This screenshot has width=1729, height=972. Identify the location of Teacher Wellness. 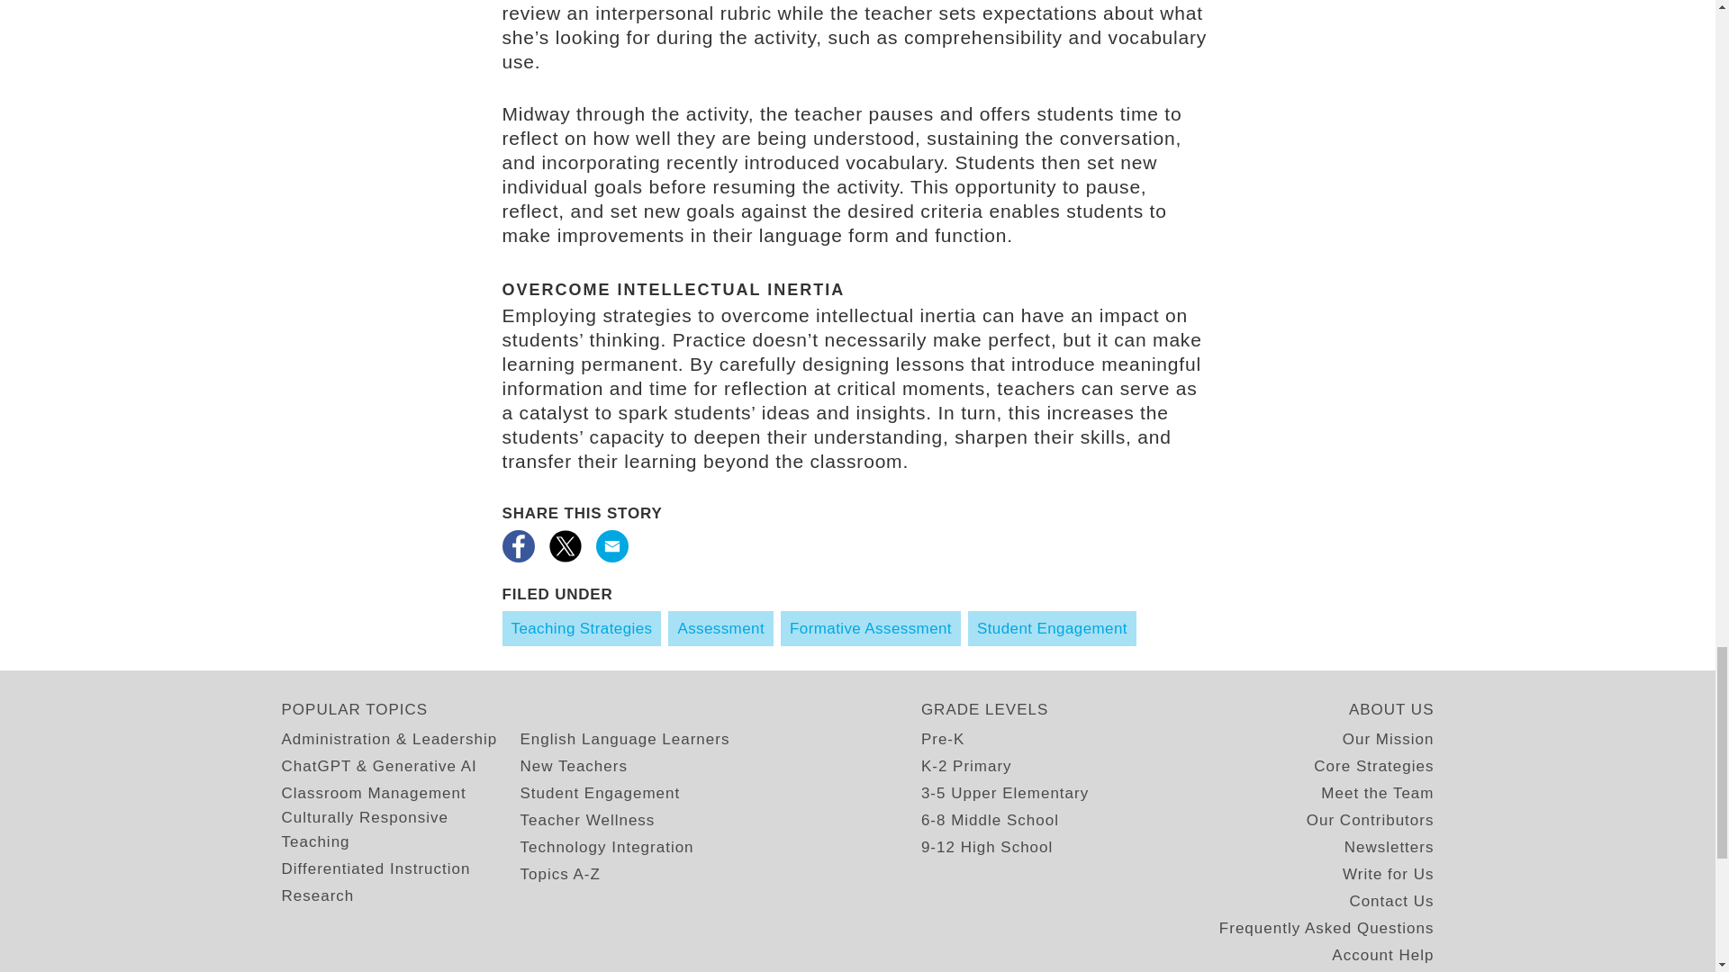
(587, 819).